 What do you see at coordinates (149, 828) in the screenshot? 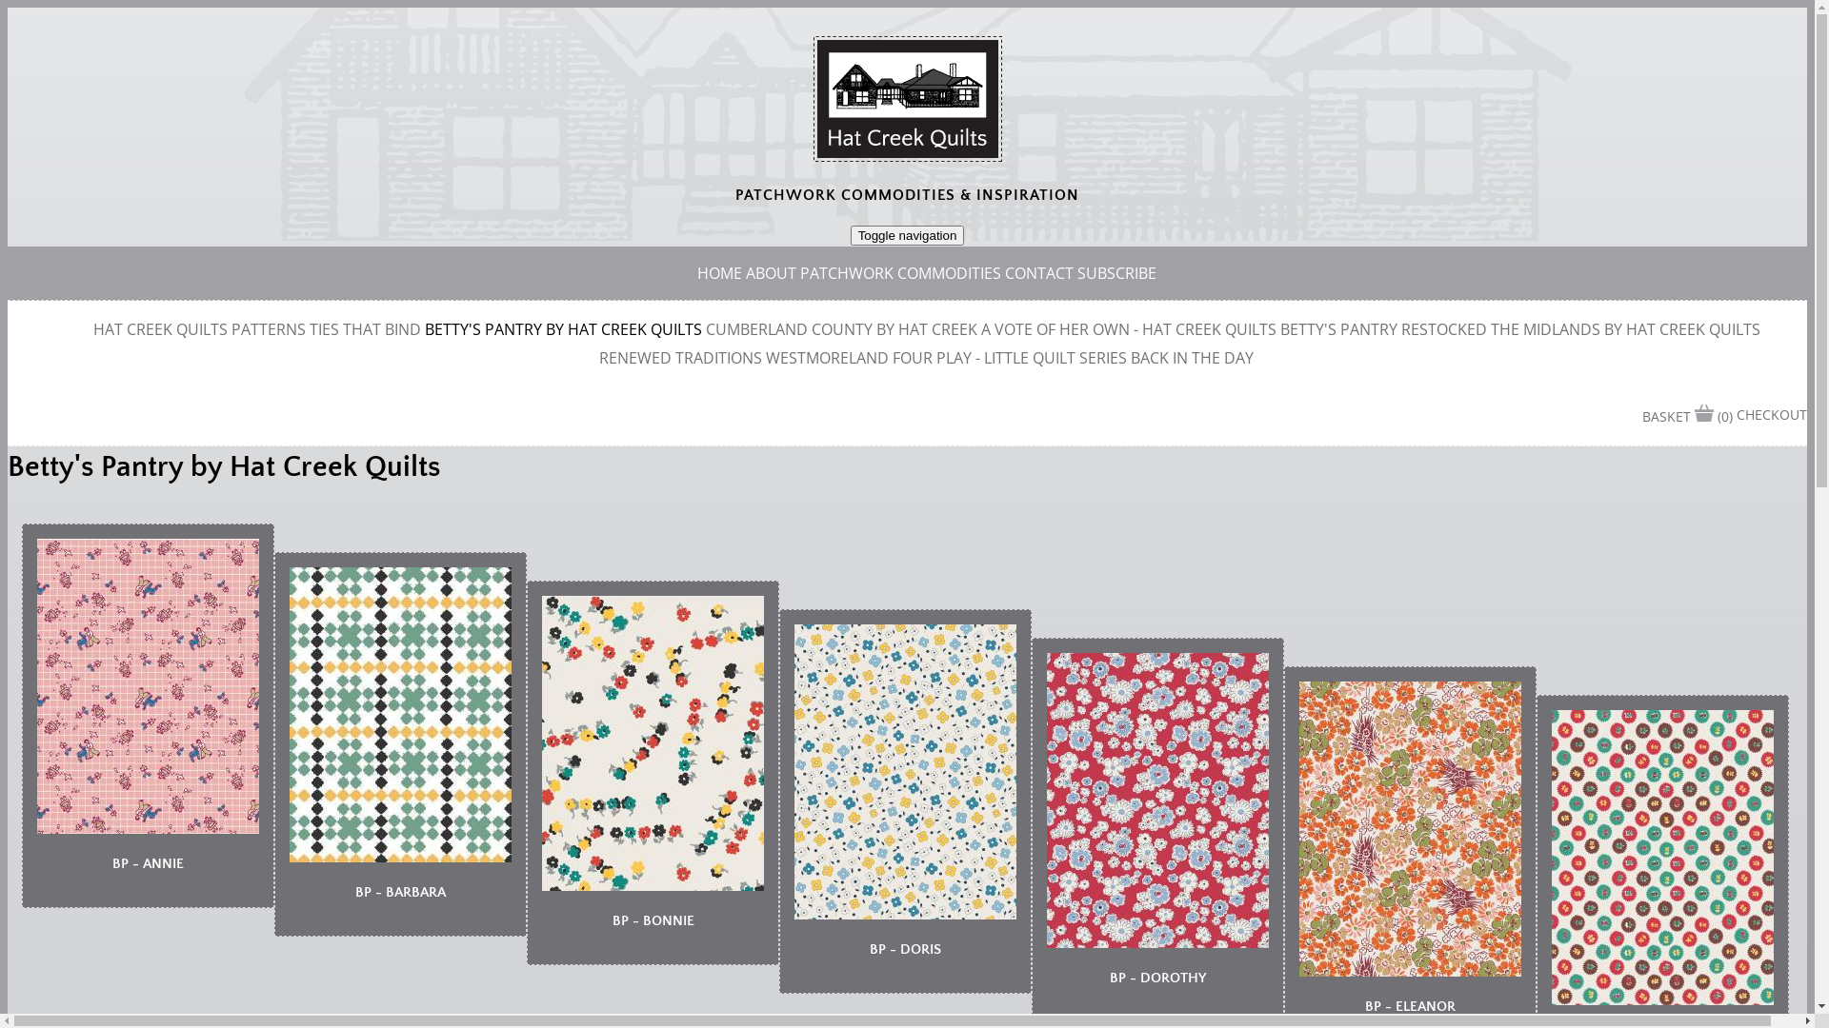
I see `Click here to read more on "BP - Annie"` at bounding box center [149, 828].